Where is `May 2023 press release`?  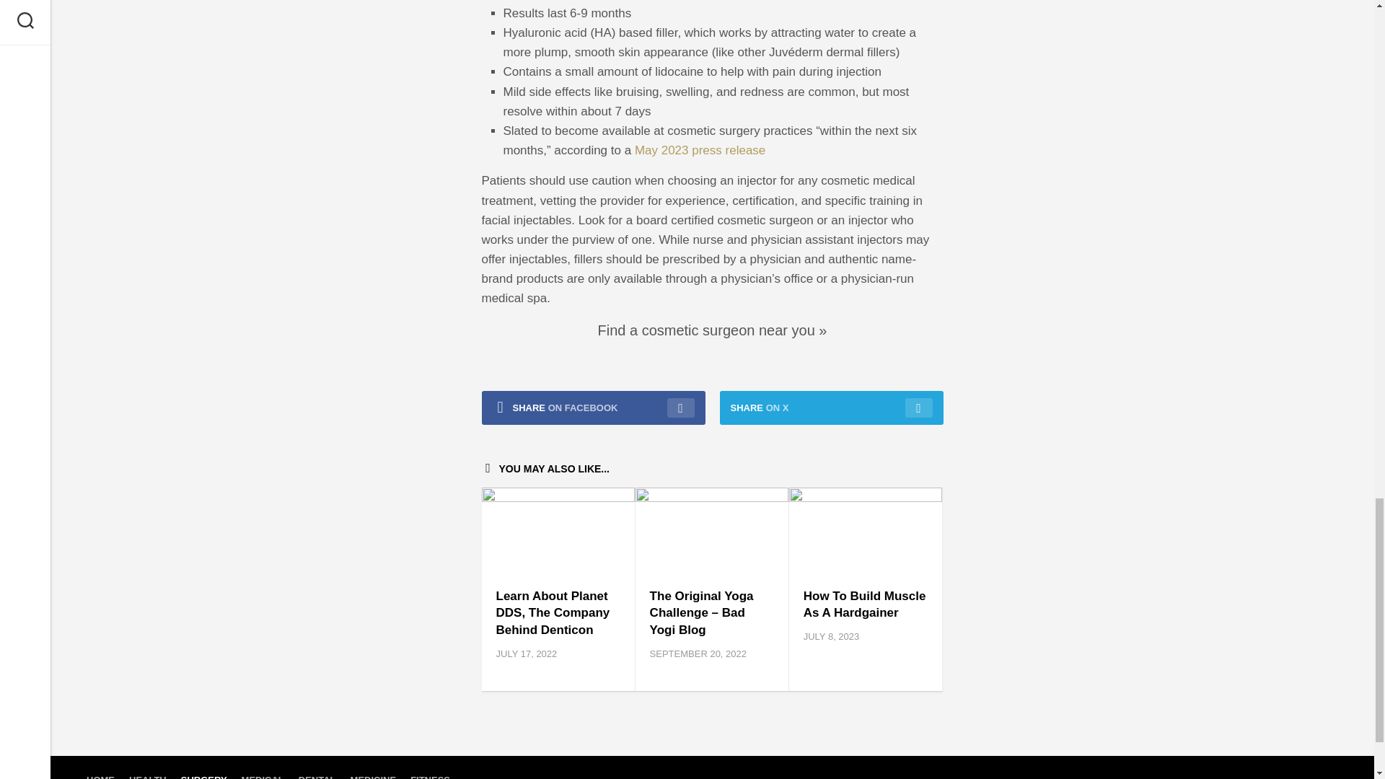 May 2023 press release is located at coordinates (700, 150).